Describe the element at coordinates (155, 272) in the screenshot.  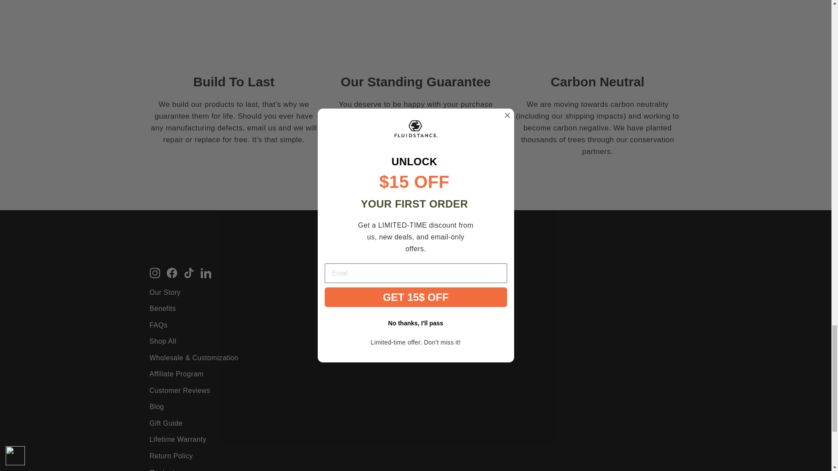
I see `FluidStance on Instagram` at that location.